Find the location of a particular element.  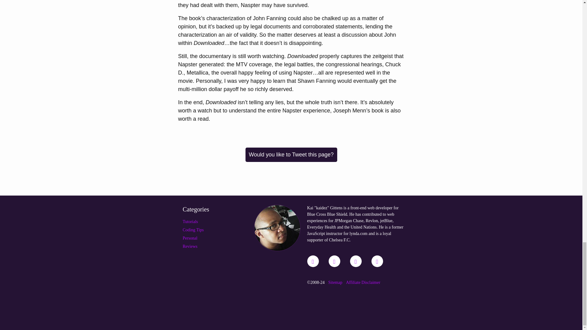

Reviews is located at coordinates (190, 246).